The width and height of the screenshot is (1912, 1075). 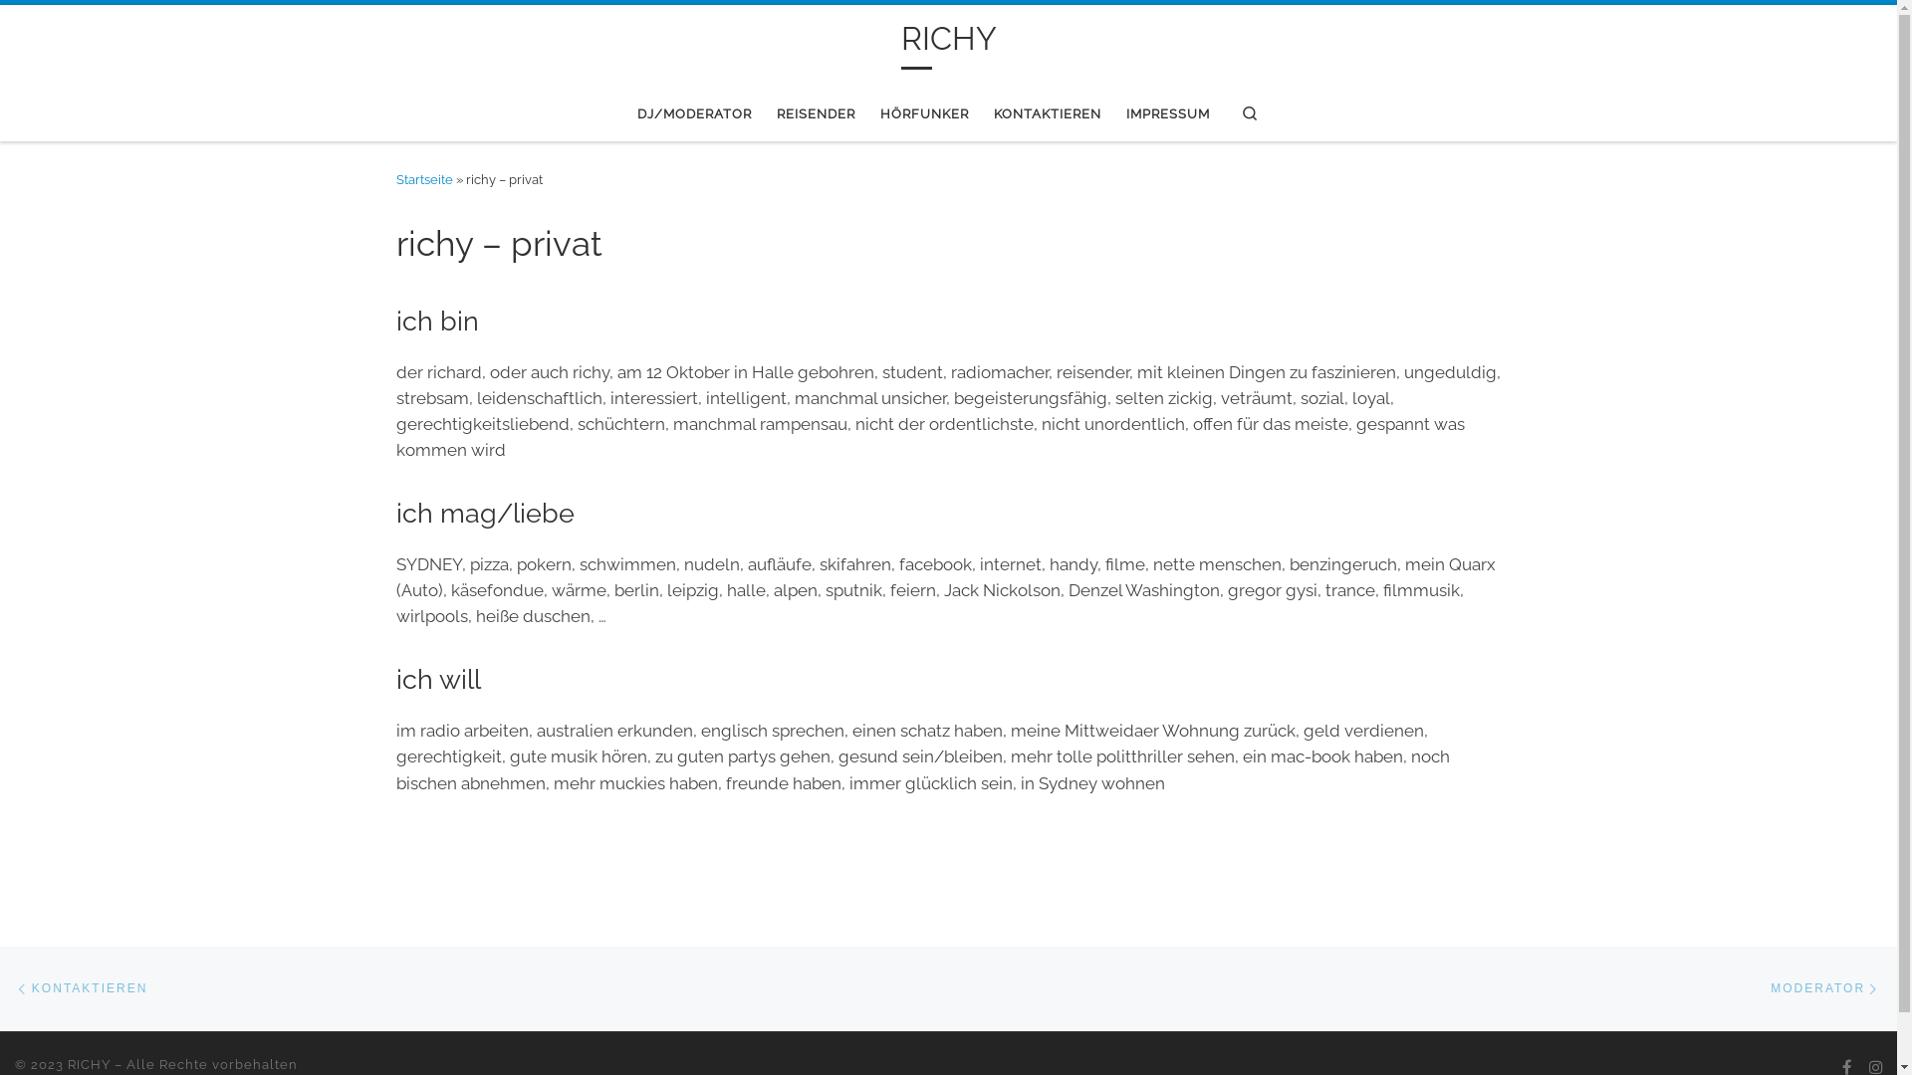 What do you see at coordinates (424, 179) in the screenshot?
I see `Startseite` at bounding box center [424, 179].